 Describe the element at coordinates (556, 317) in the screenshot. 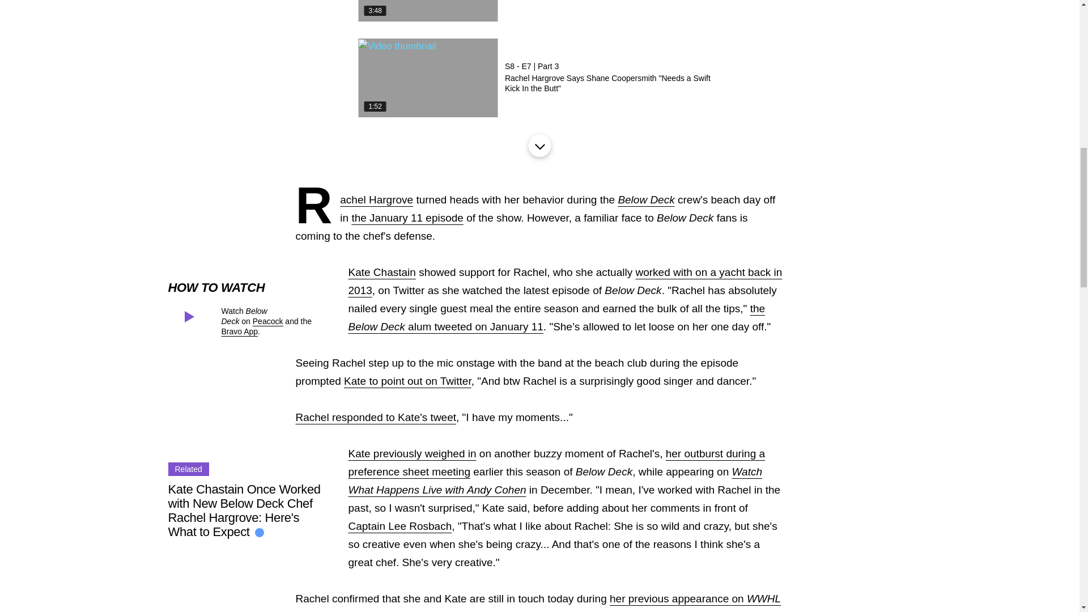

I see `the Below Deck alum tweeted on January 11` at that location.